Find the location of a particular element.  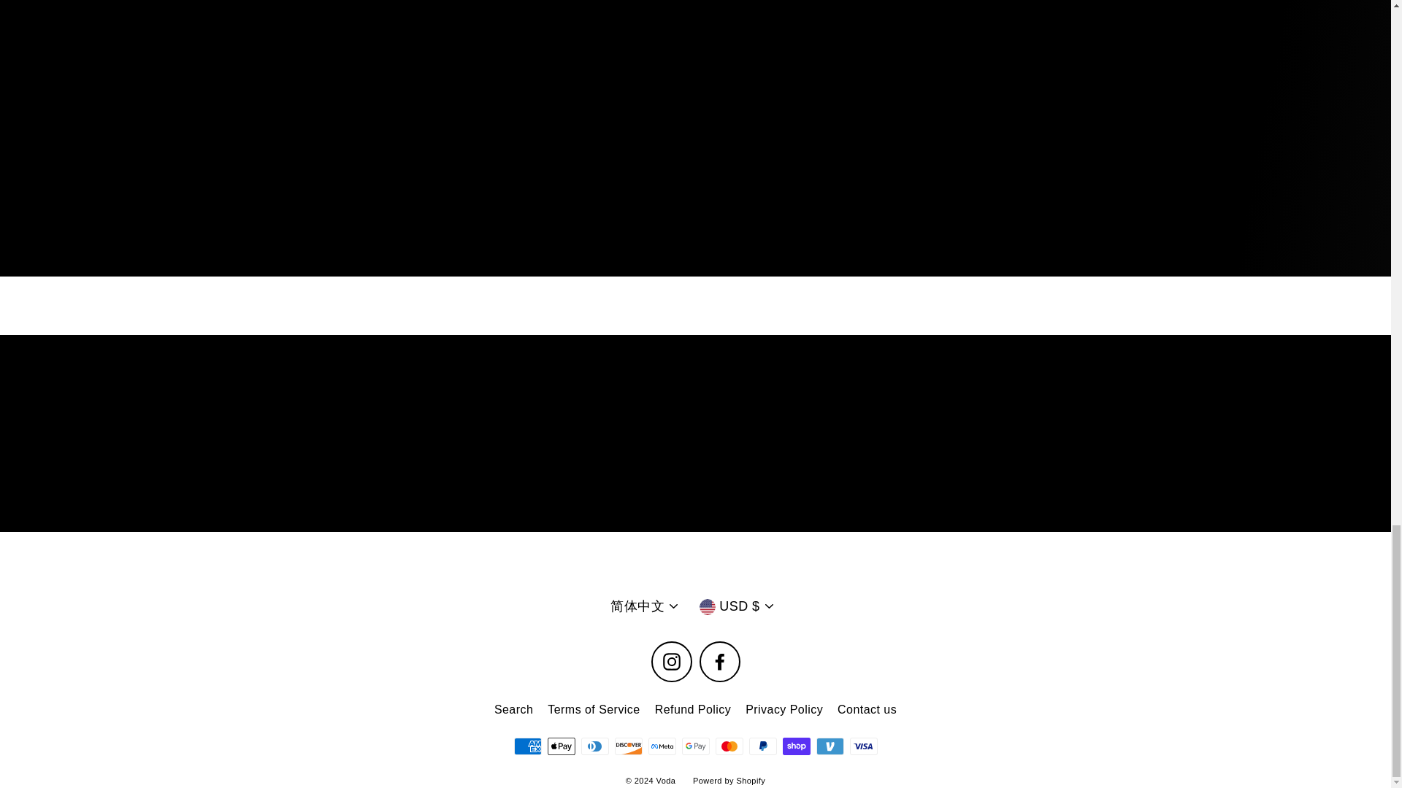

Google Pay is located at coordinates (695, 746).